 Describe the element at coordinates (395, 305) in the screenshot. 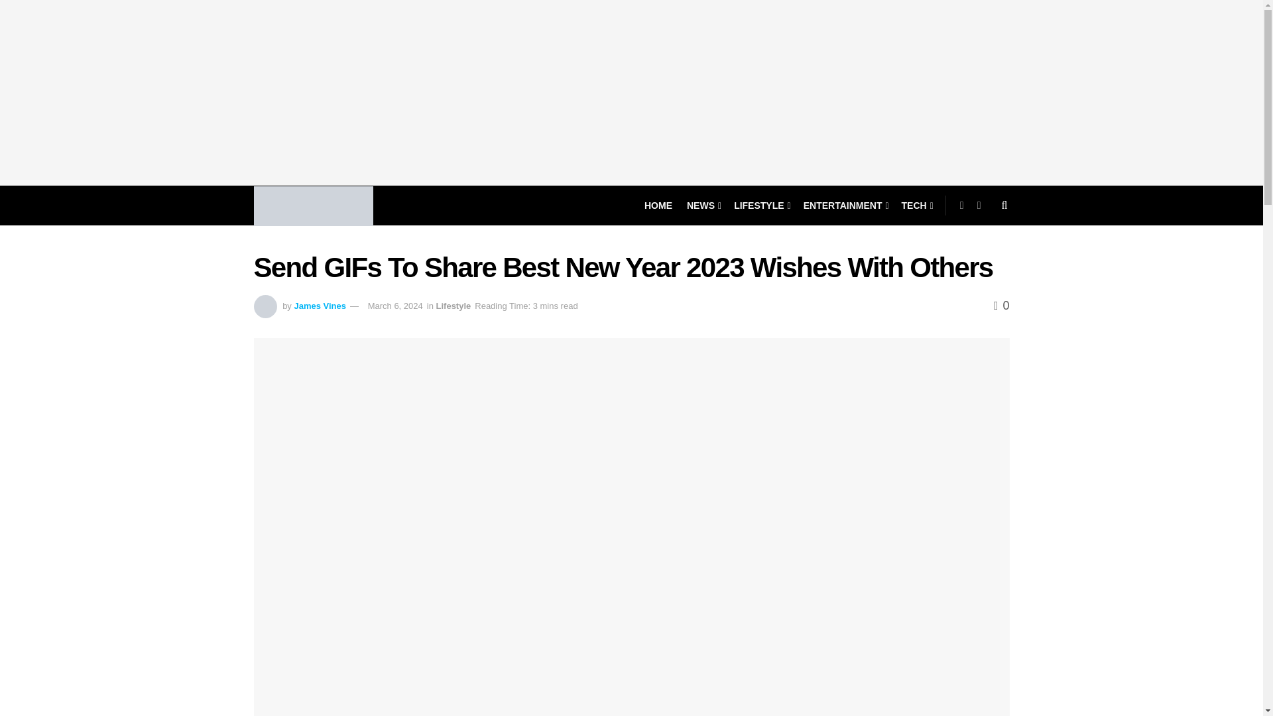

I see `March 6, 2024` at that location.